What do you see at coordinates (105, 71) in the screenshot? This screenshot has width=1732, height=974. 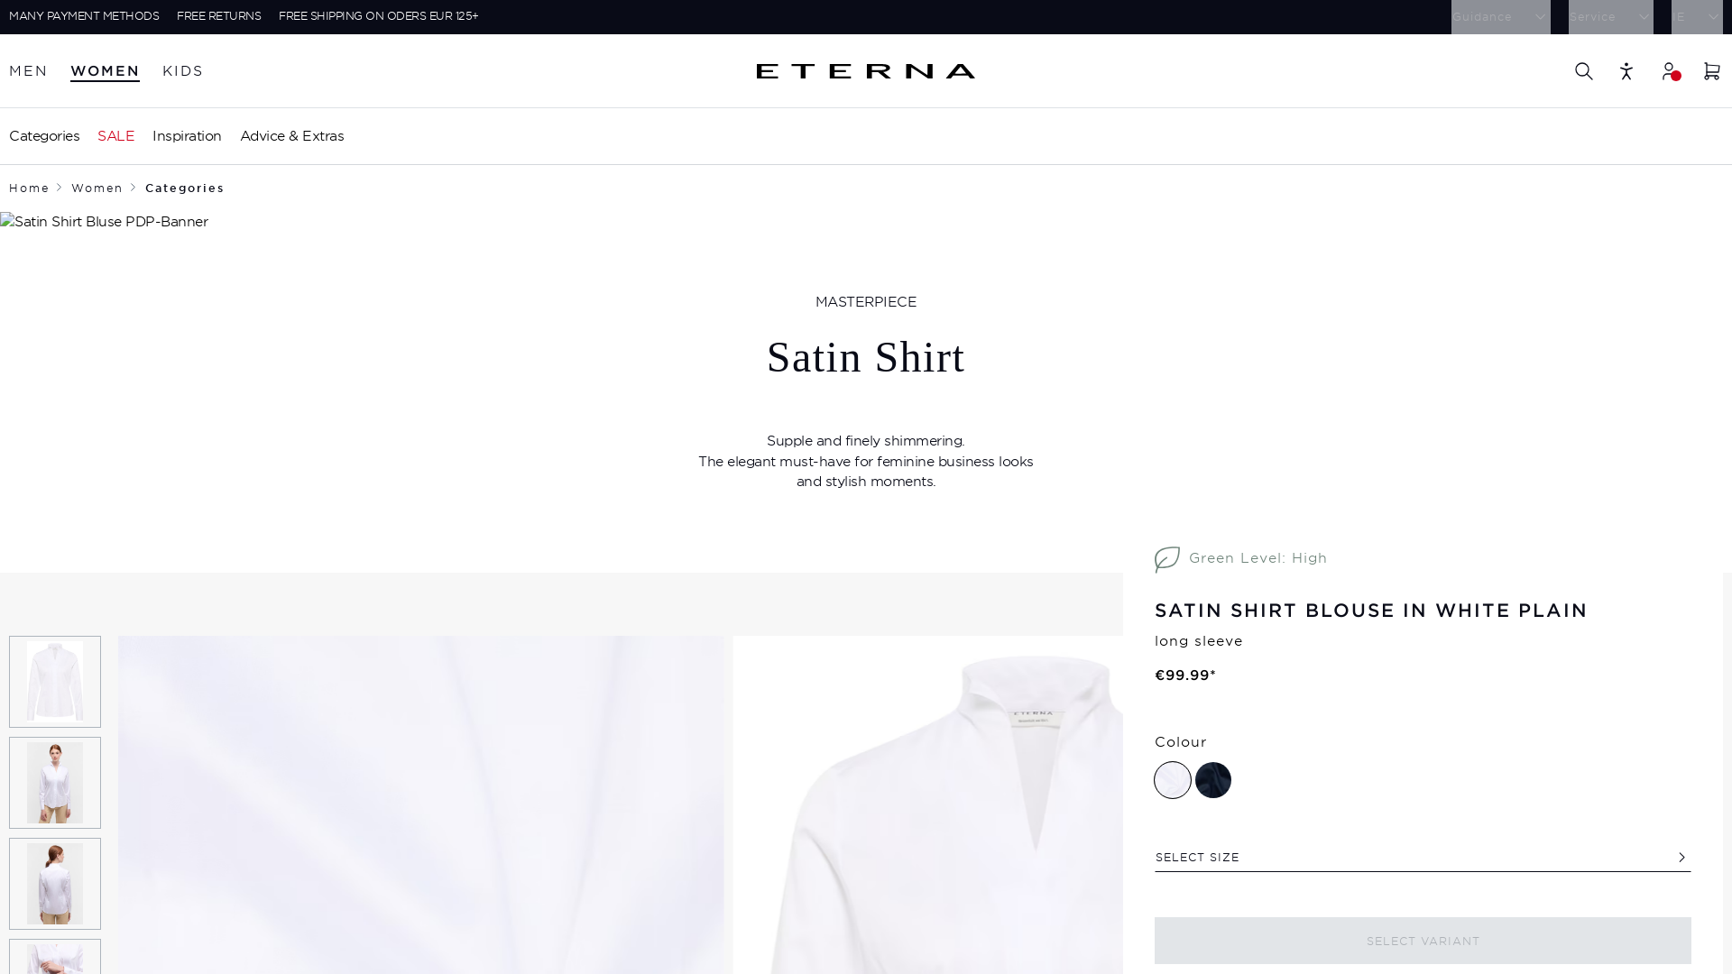 I see `WOMEN` at bounding box center [105, 71].